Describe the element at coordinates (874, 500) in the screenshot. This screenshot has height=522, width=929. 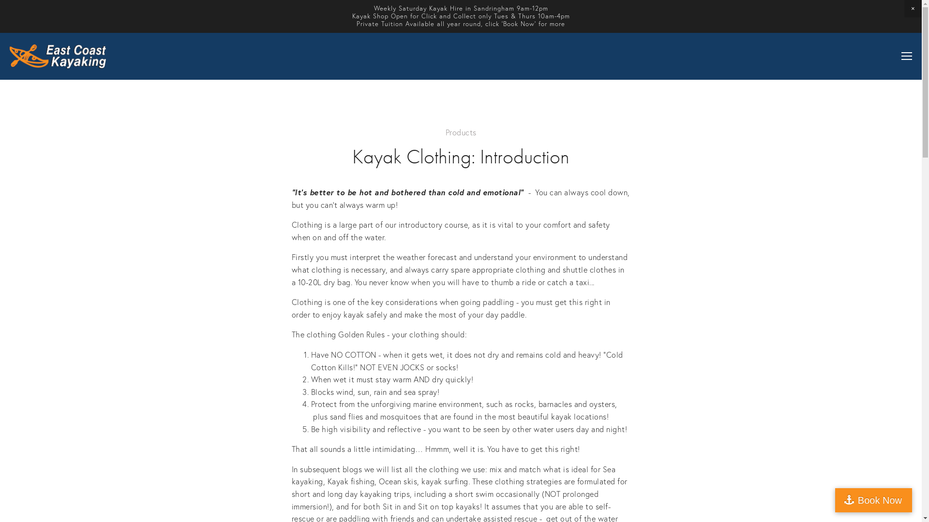
I see `Book Now` at that location.